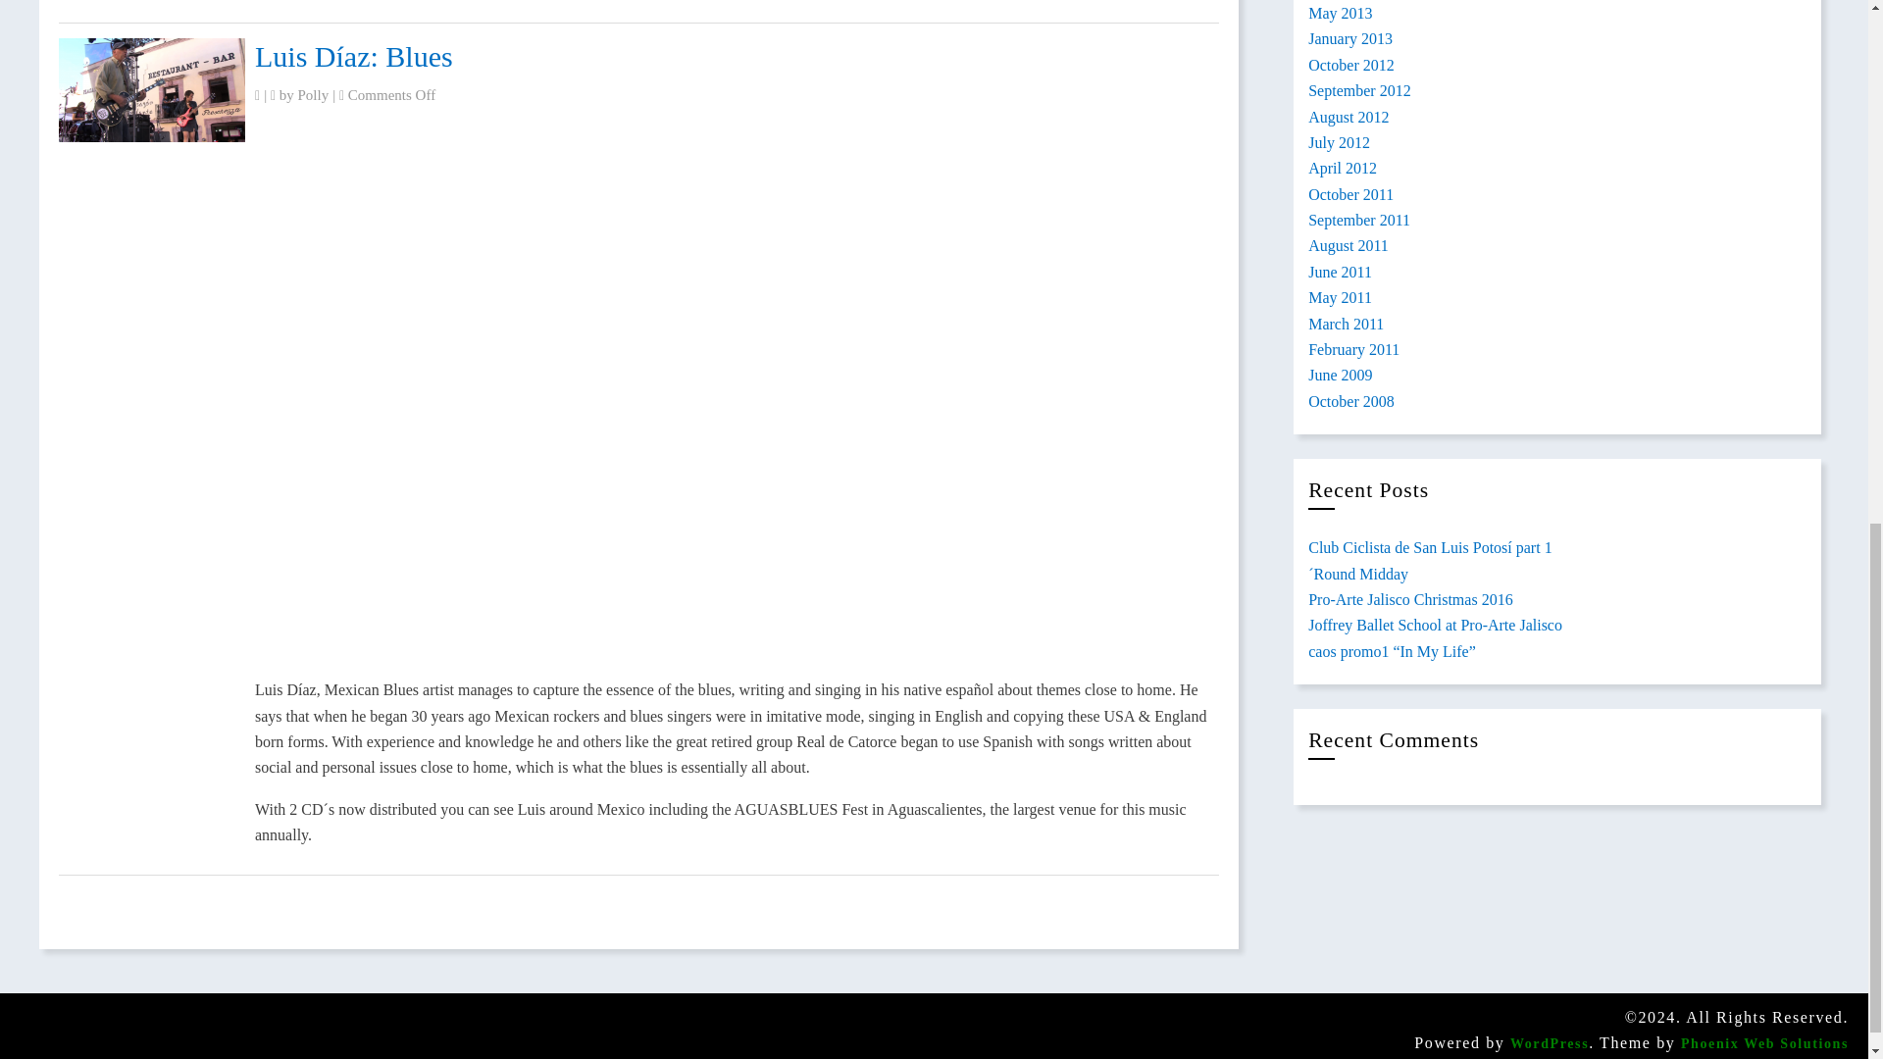 This screenshot has width=1883, height=1059. I want to click on September 2012, so click(1359, 90).